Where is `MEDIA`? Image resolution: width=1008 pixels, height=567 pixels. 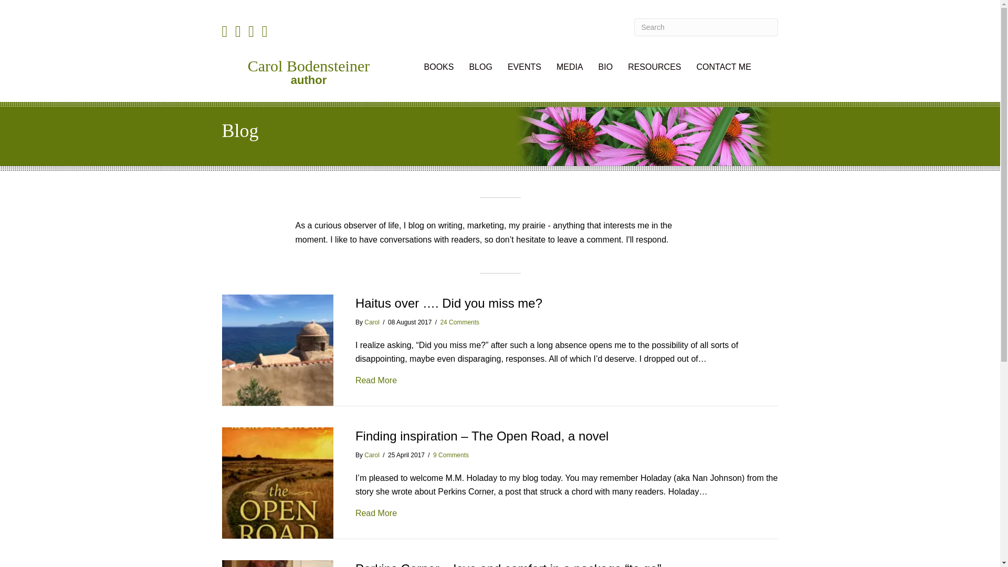
MEDIA is located at coordinates (570, 67).